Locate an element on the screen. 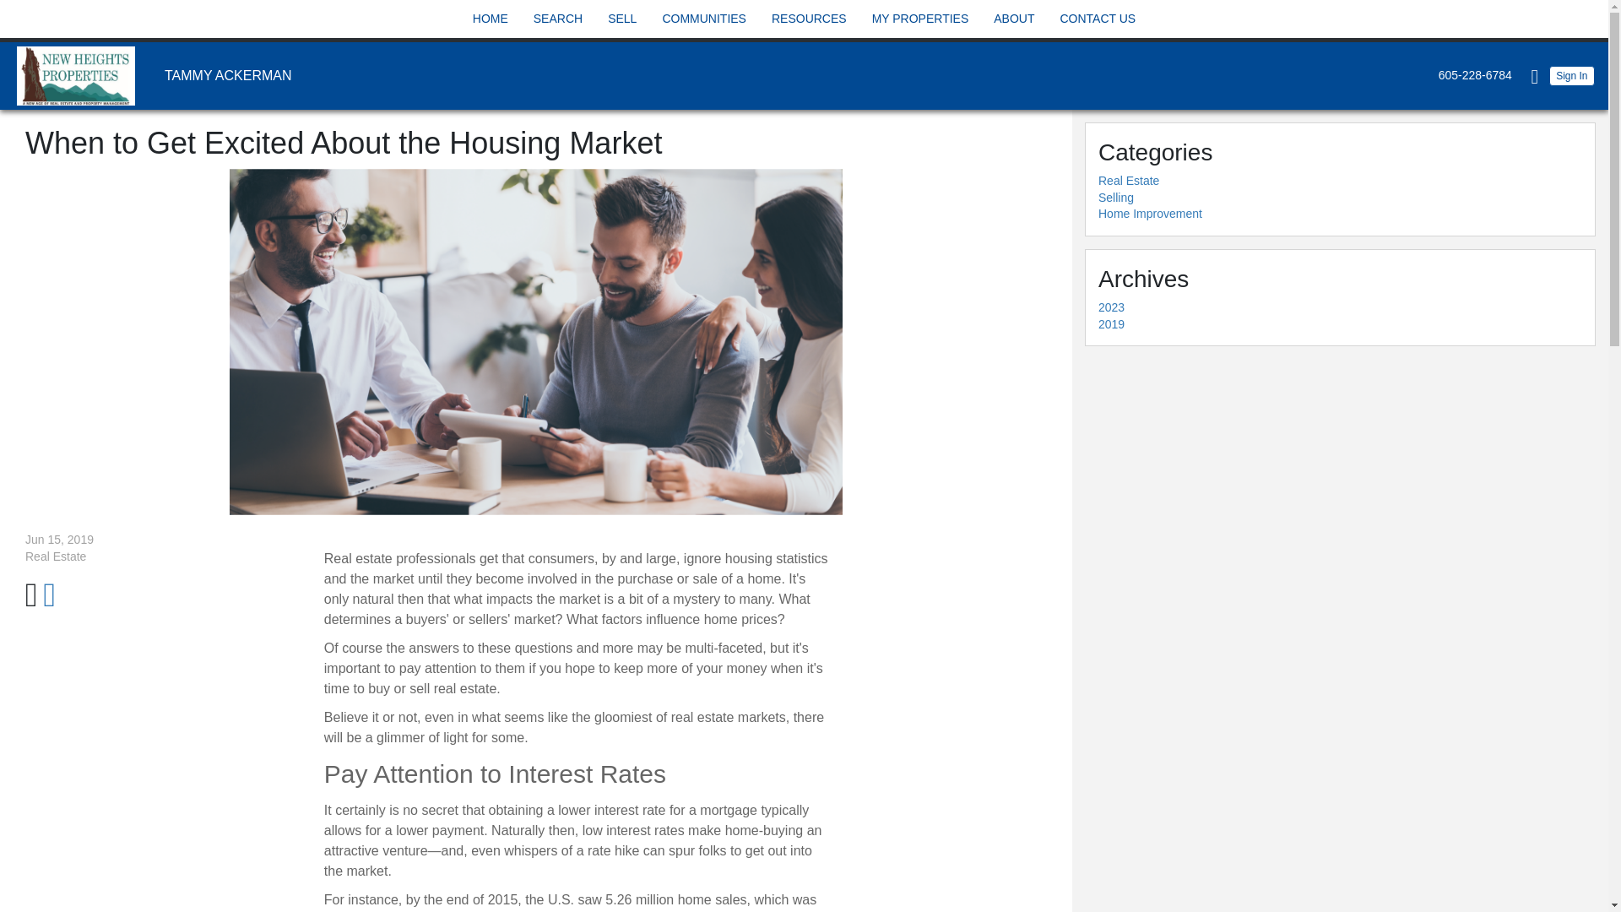  SEARCH is located at coordinates (558, 19).